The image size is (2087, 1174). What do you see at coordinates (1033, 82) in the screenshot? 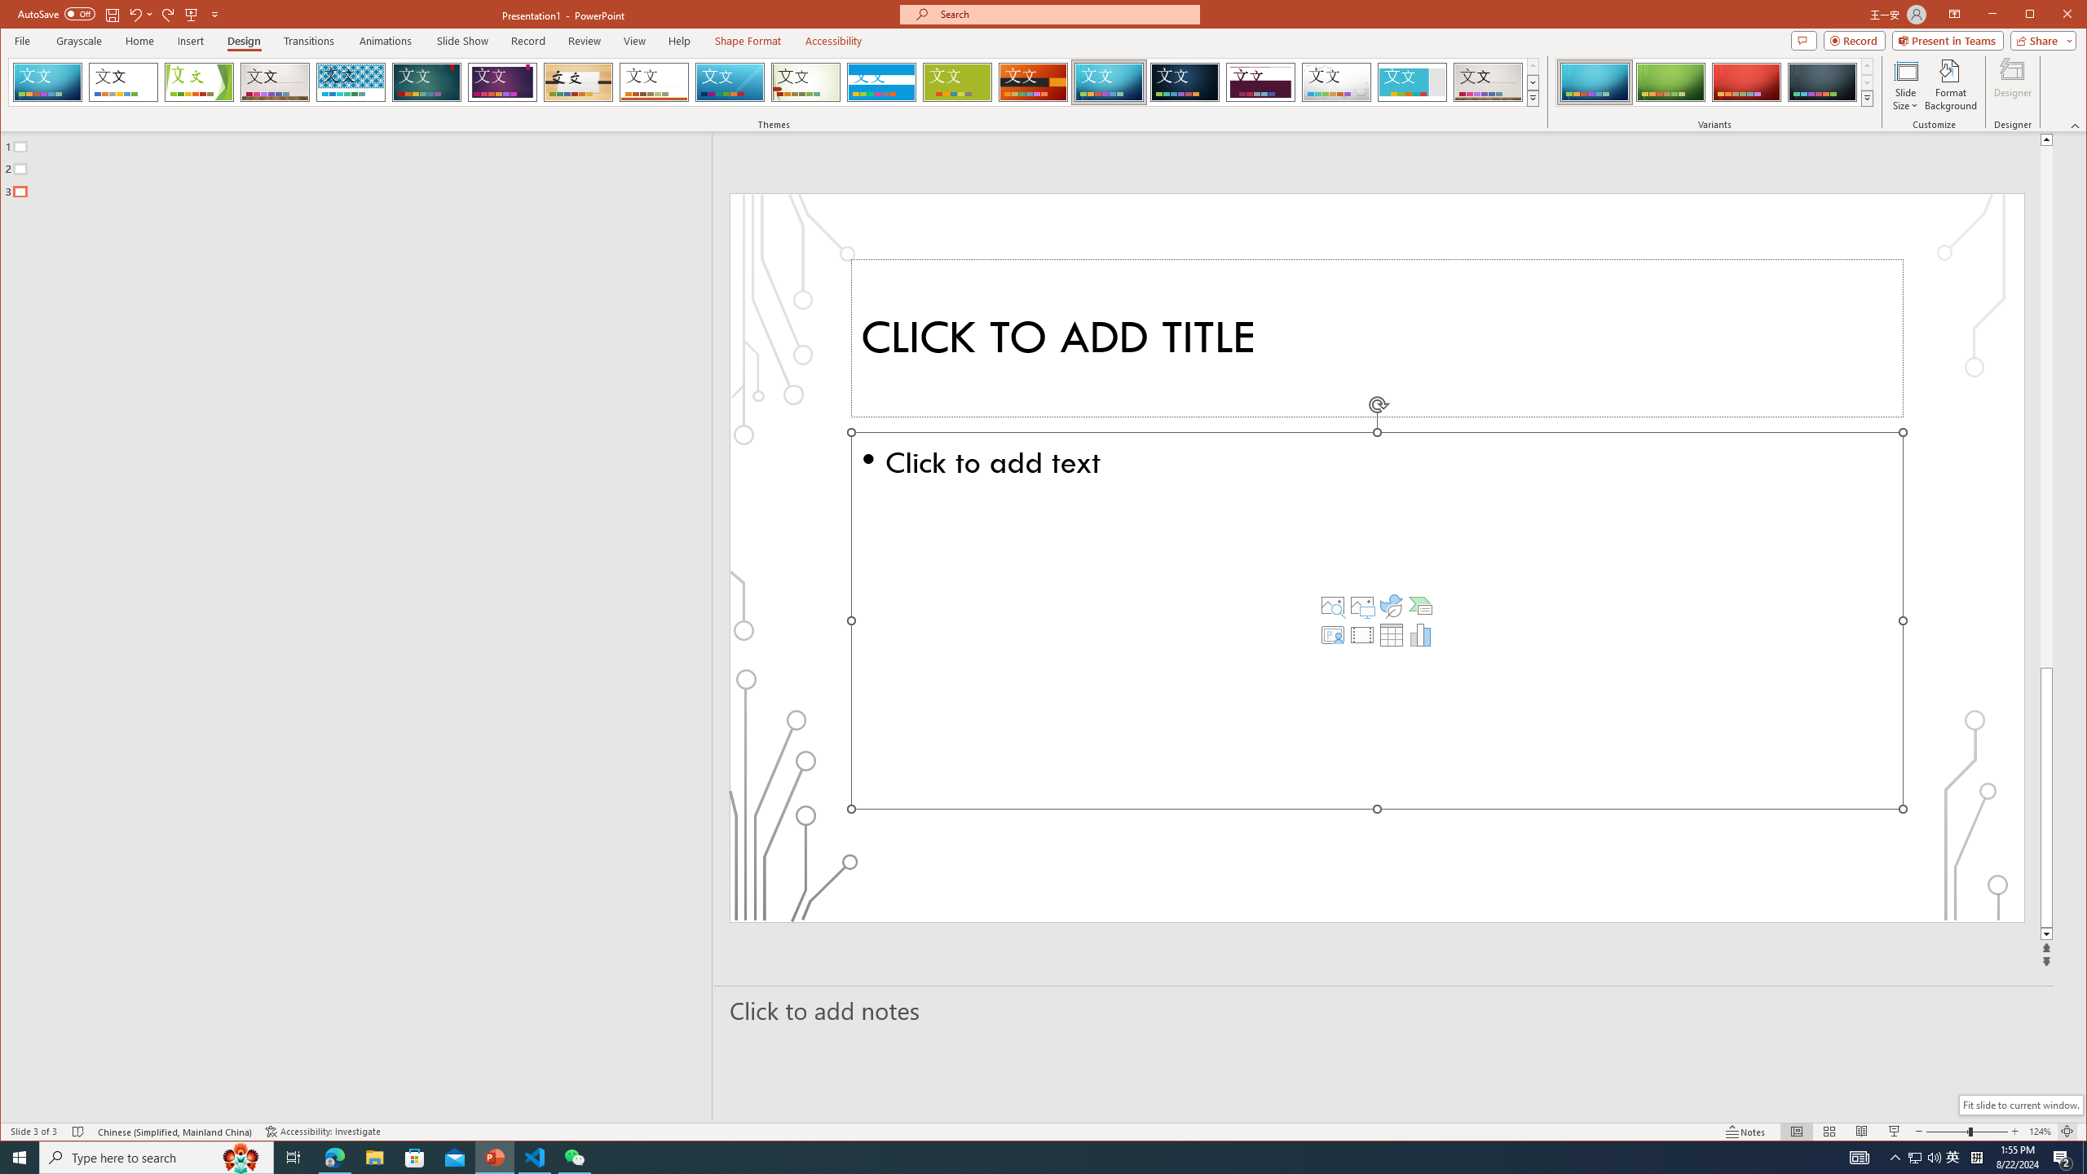
I see `Berlin` at bounding box center [1033, 82].